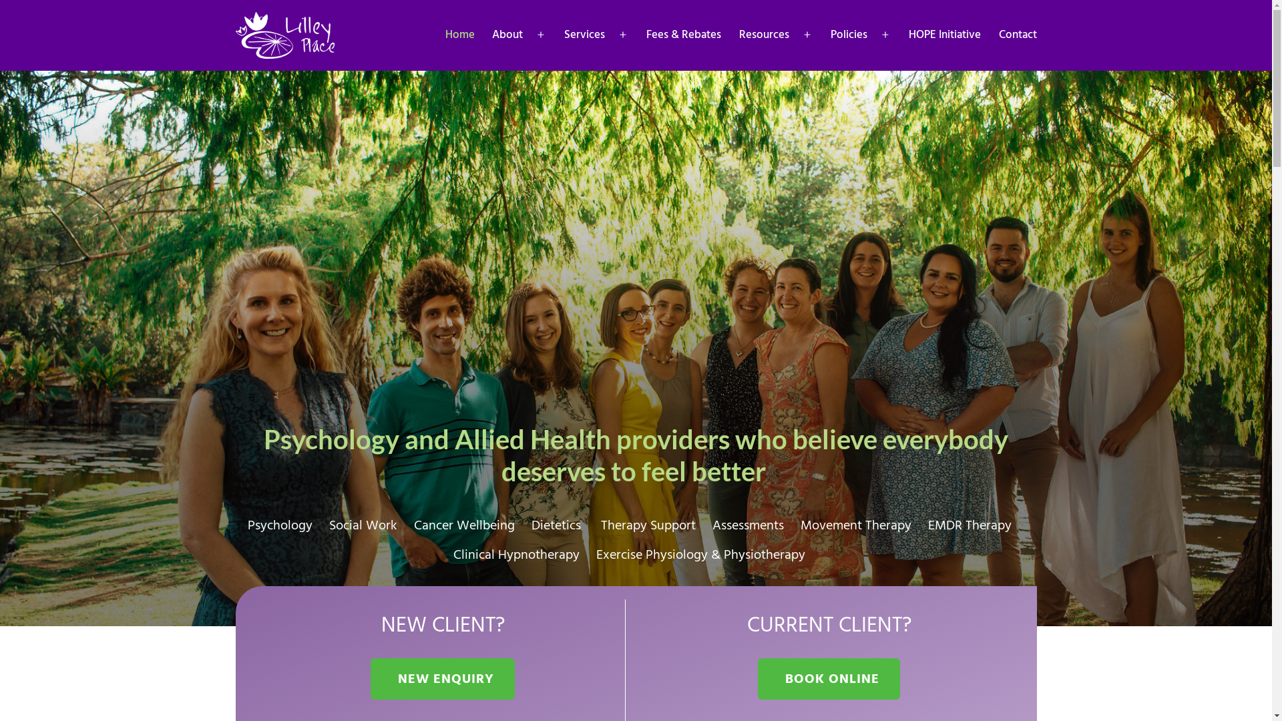 This screenshot has height=721, width=1282. Describe the element at coordinates (684, 35) in the screenshot. I see `Fees & Rebates` at that location.